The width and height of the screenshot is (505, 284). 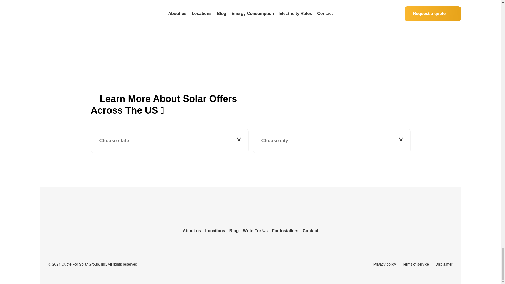 I want to click on Blog, so click(x=234, y=231).